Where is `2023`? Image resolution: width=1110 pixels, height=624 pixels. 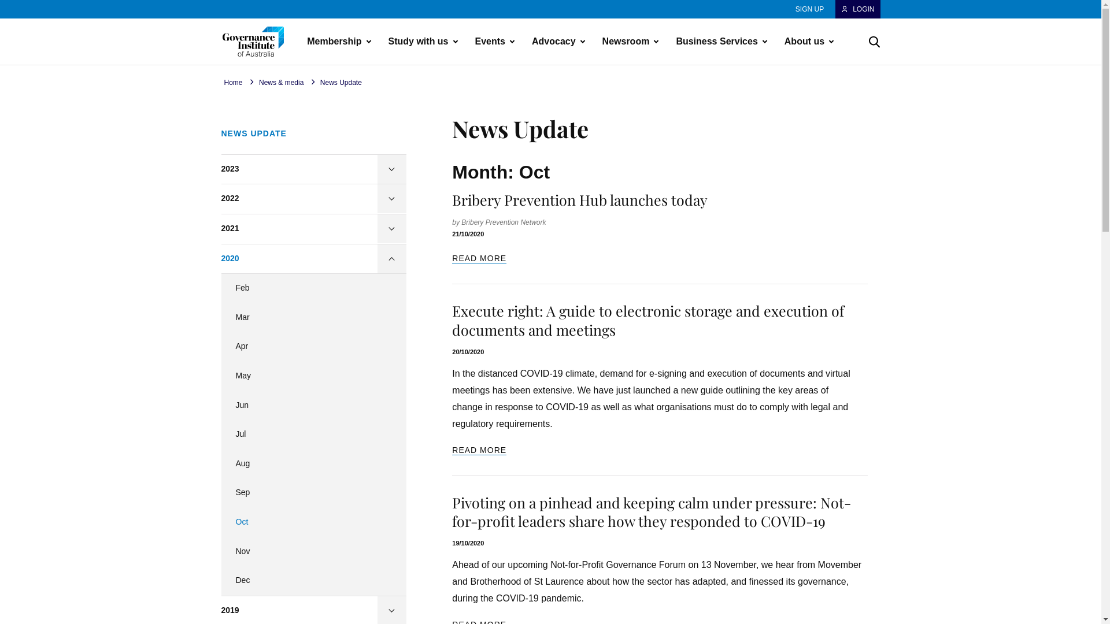 2023 is located at coordinates (313, 170).